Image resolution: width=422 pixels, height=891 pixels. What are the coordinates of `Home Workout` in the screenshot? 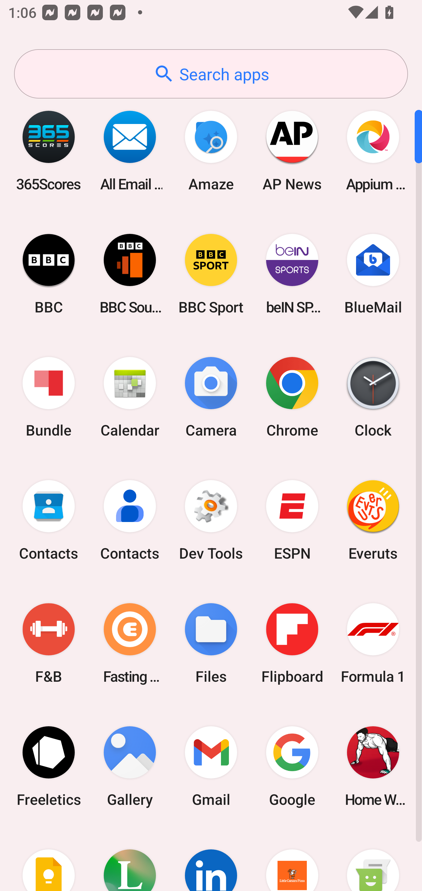 It's located at (373, 766).